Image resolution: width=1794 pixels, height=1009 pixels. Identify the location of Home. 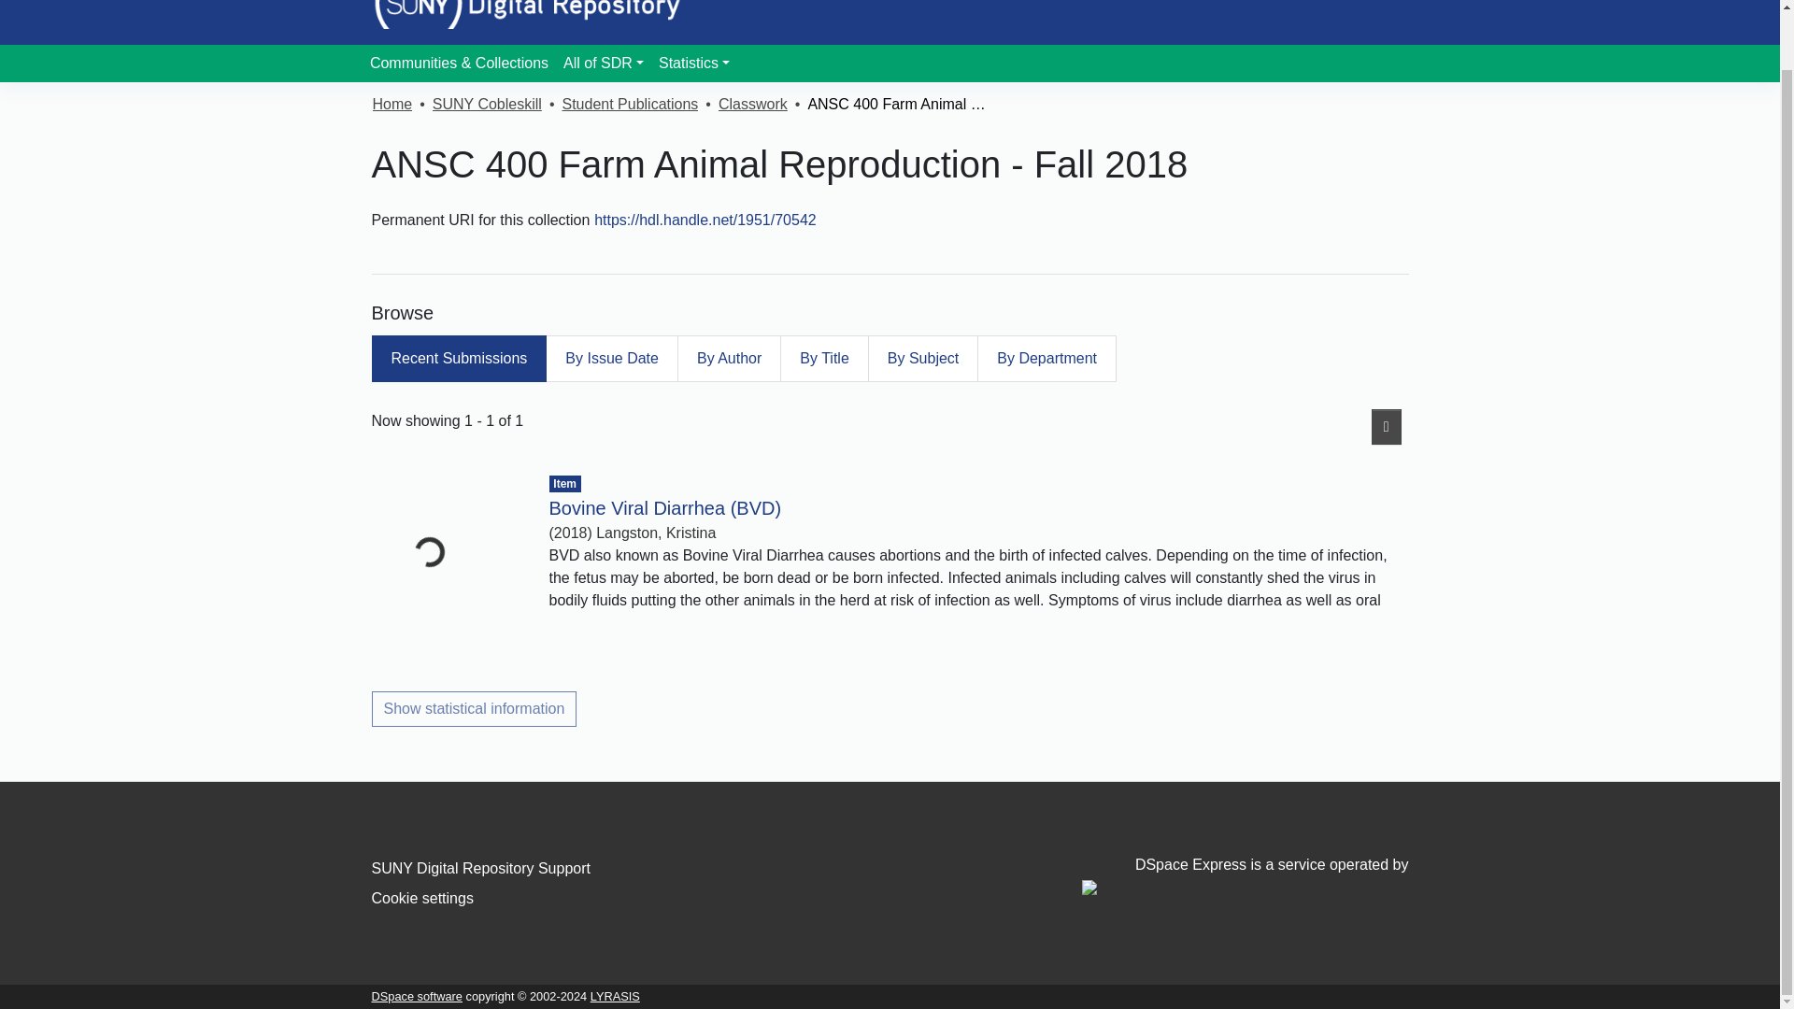
(392, 105).